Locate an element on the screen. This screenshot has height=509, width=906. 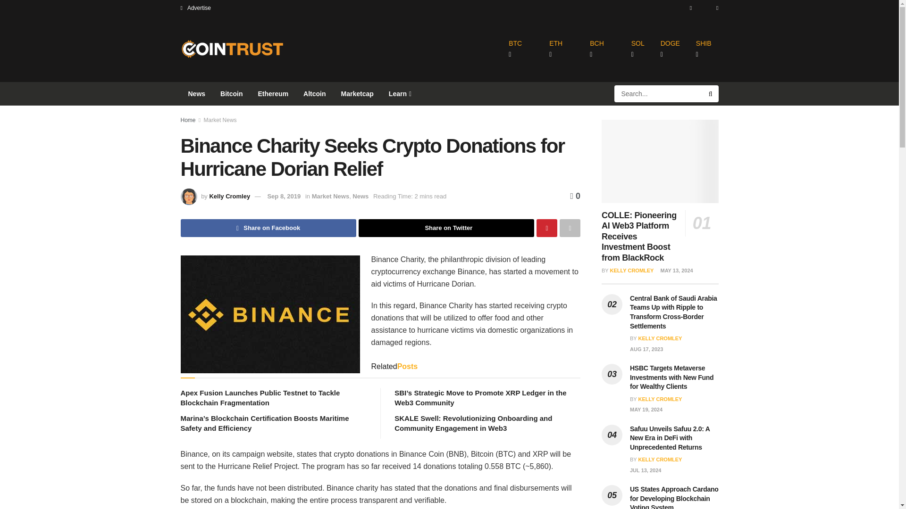
Bitcoin is located at coordinates (231, 93).